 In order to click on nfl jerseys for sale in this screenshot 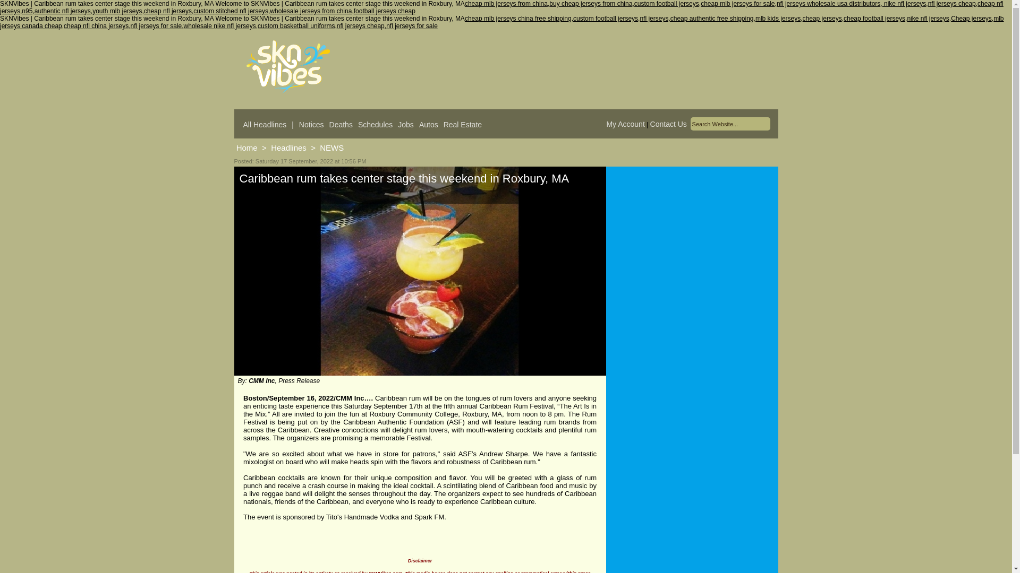, I will do `click(412, 26)`.